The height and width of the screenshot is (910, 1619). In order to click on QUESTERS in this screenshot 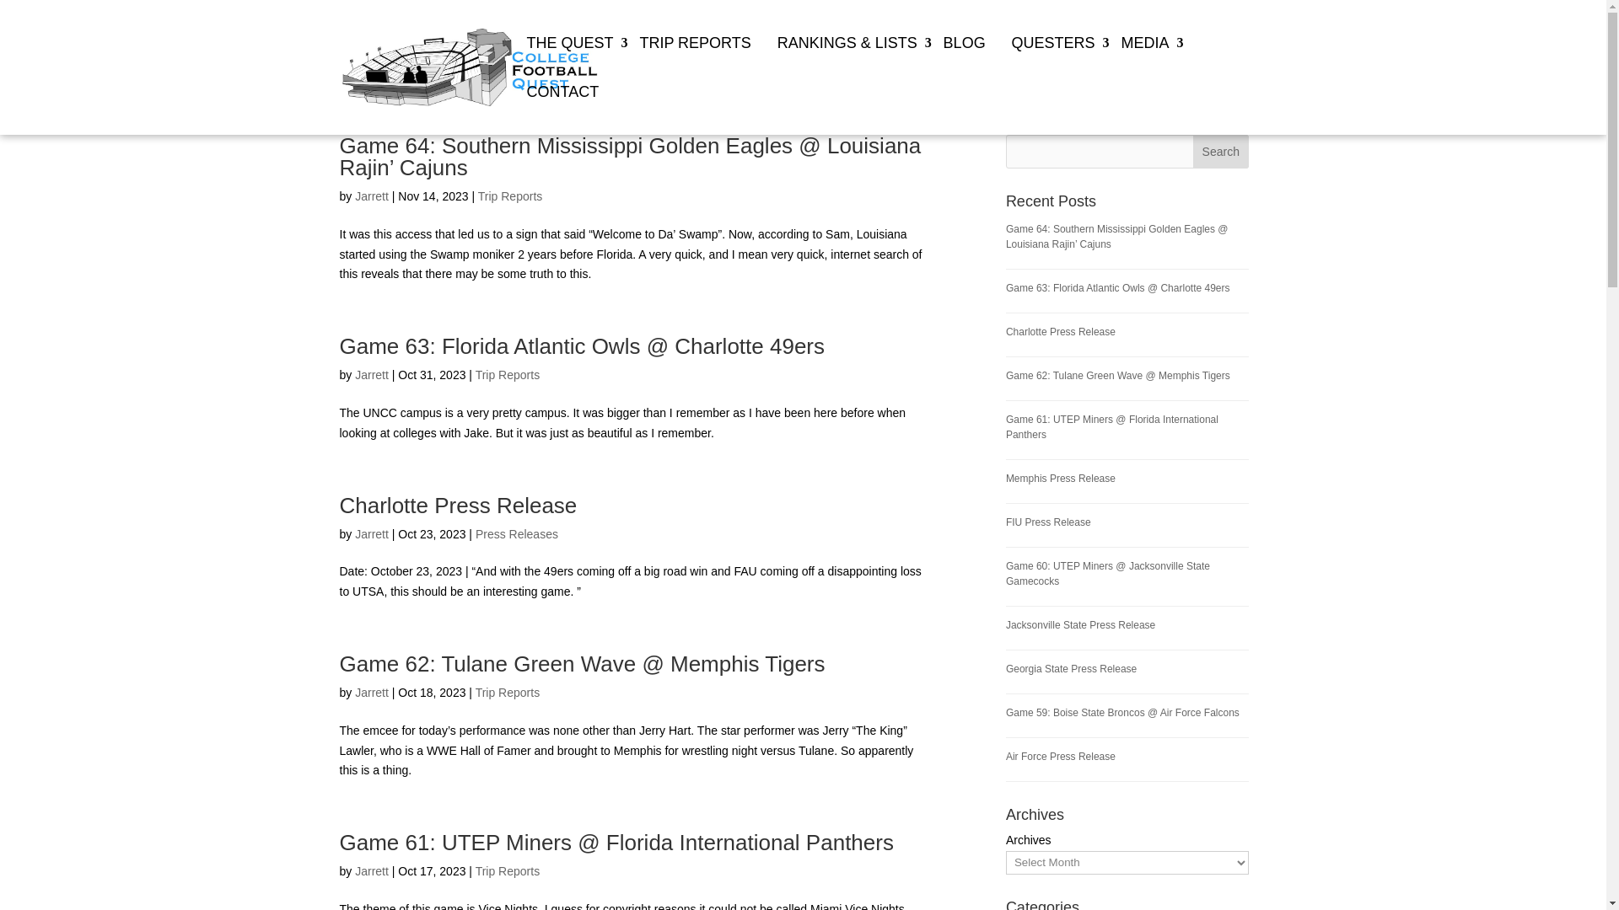, I will do `click(1056, 61)`.